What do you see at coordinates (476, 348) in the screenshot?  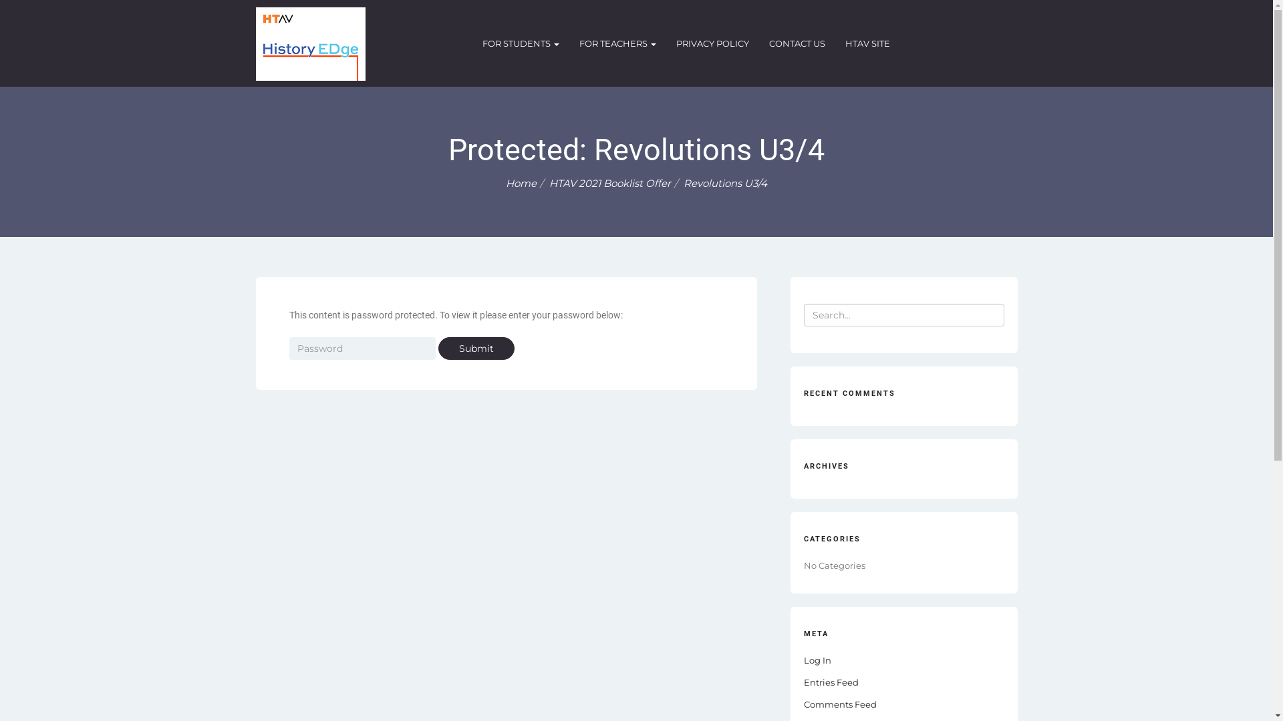 I see `Submit` at bounding box center [476, 348].